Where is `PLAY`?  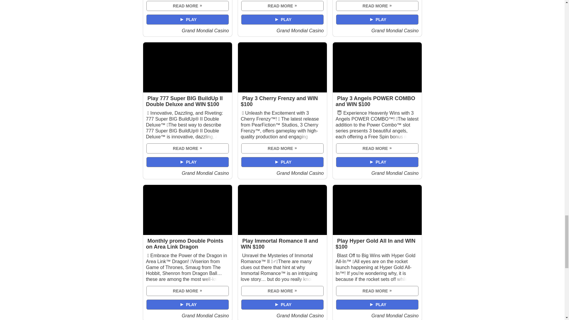 PLAY is located at coordinates (187, 20).